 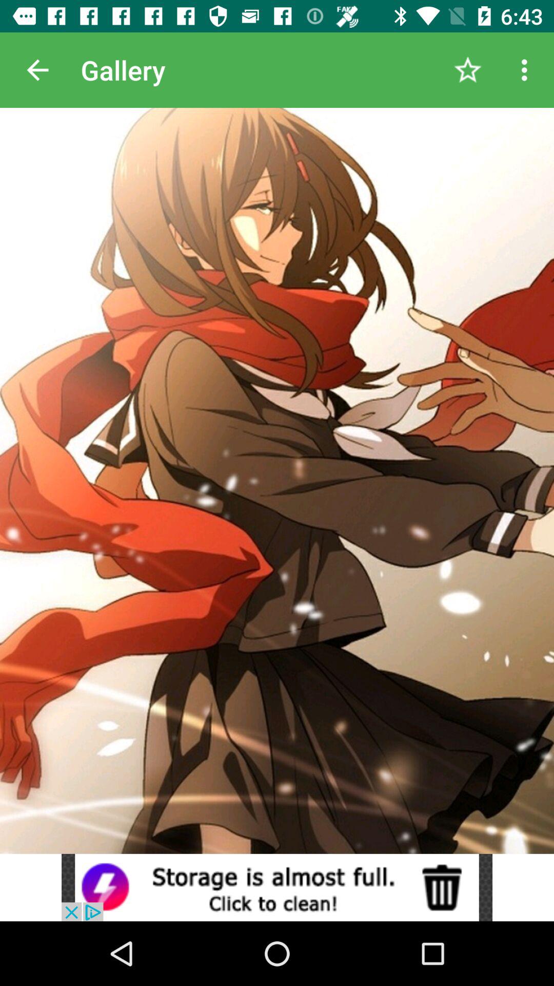 What do you see at coordinates (277, 887) in the screenshot?
I see `this is an advertisement` at bounding box center [277, 887].